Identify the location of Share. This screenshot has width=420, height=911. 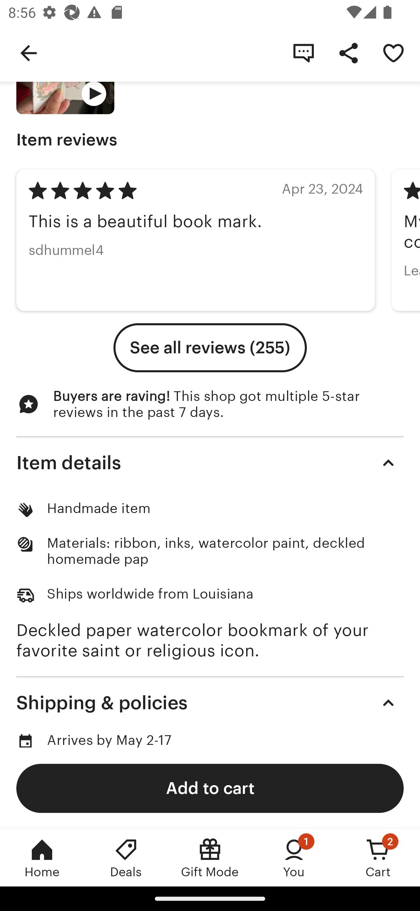
(348, 53).